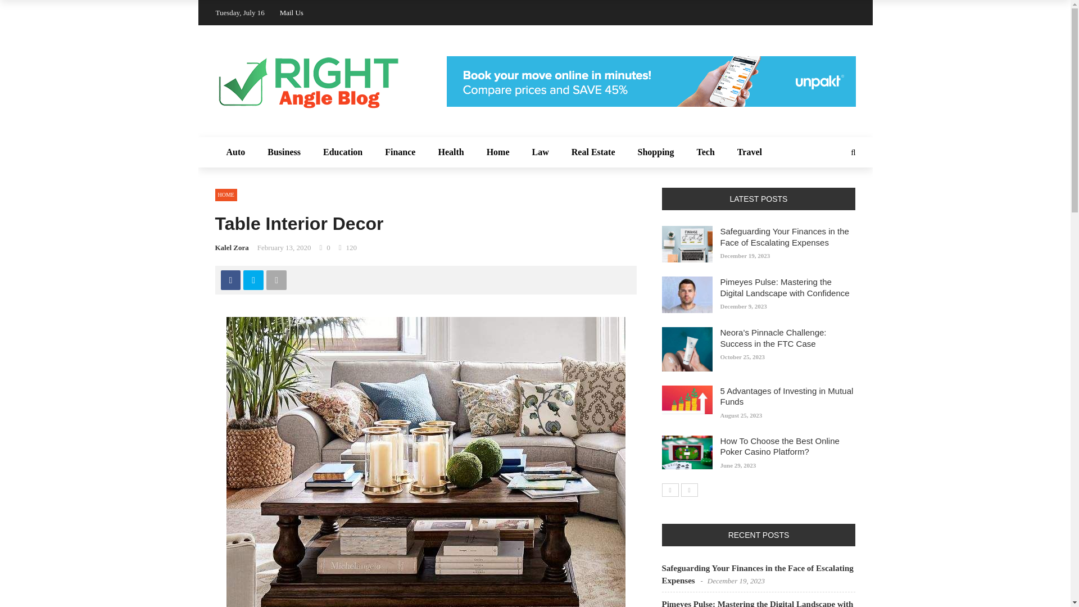  What do you see at coordinates (225, 194) in the screenshot?
I see `HOME` at bounding box center [225, 194].